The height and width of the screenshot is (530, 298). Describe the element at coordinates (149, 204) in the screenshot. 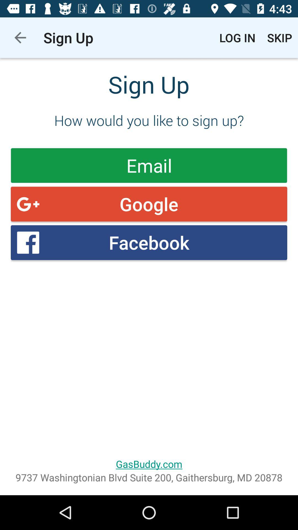

I see `scroll to google icon` at that location.